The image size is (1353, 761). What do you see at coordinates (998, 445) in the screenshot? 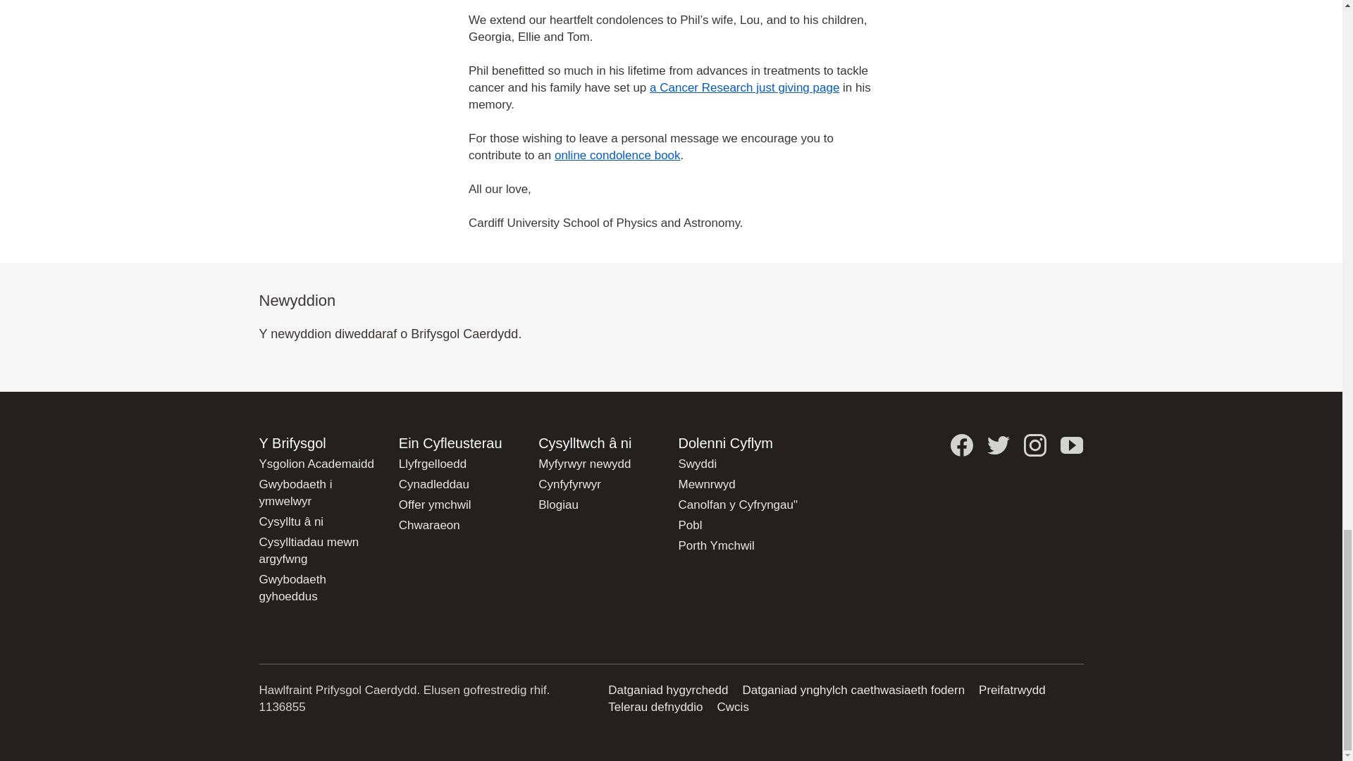
I see `twitter no background icon` at bounding box center [998, 445].